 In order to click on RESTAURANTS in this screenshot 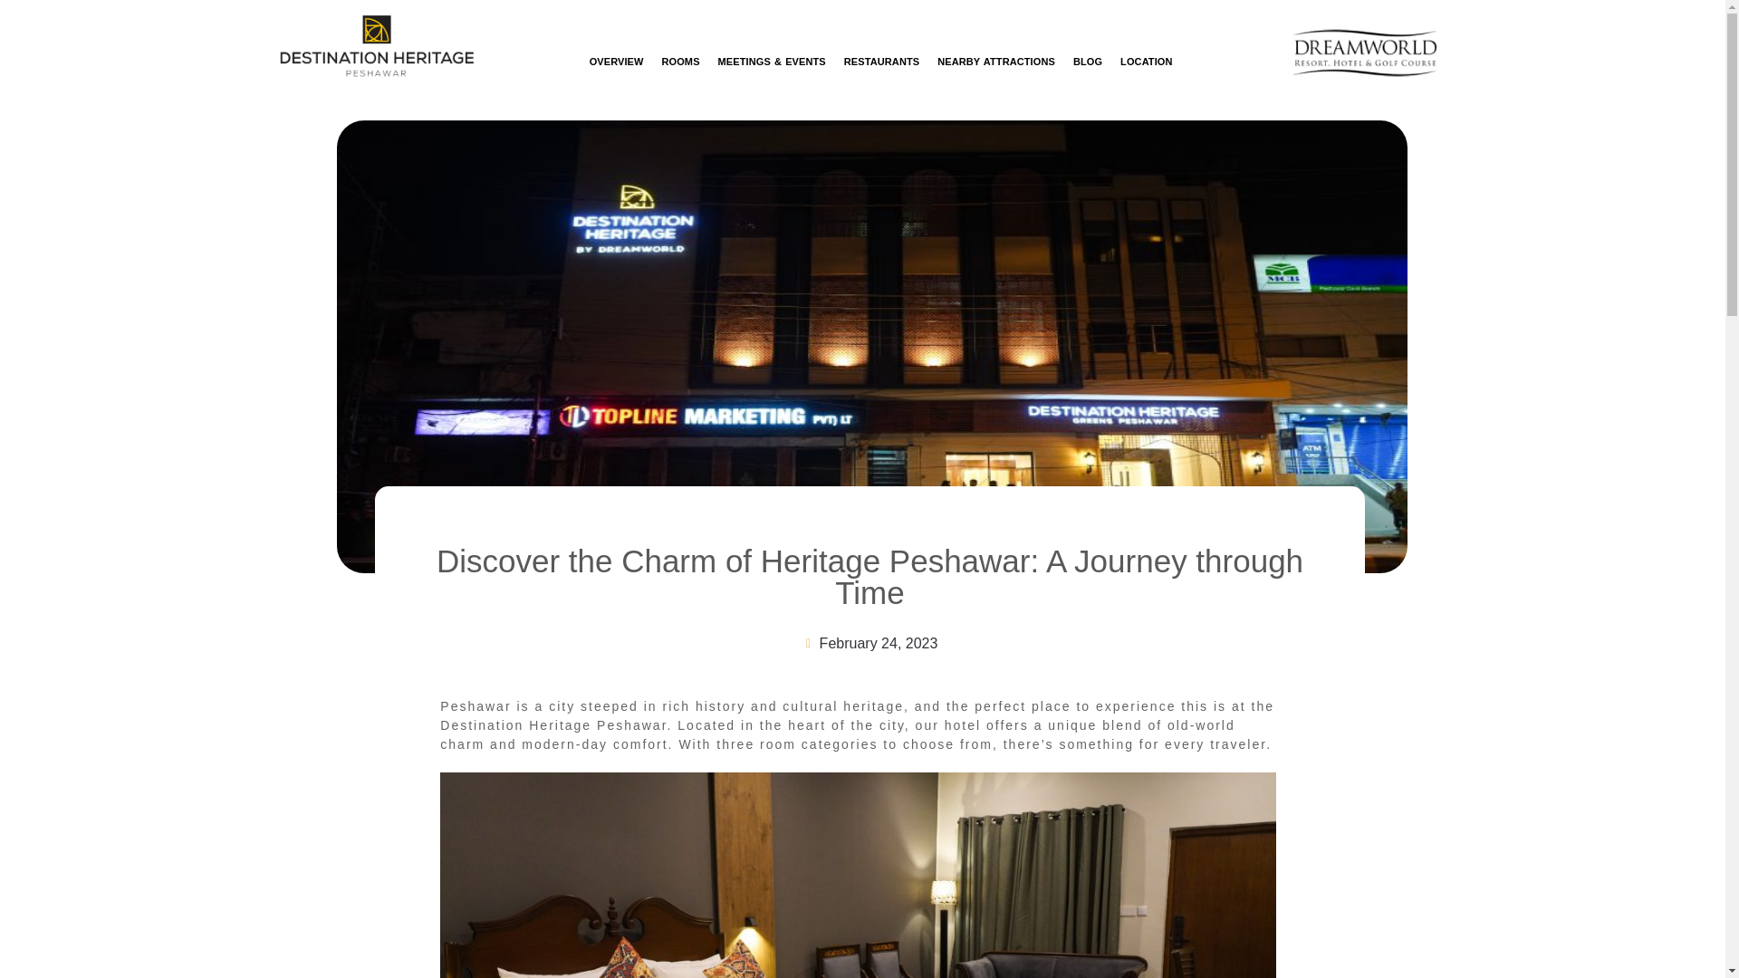, I will do `click(881, 62)`.